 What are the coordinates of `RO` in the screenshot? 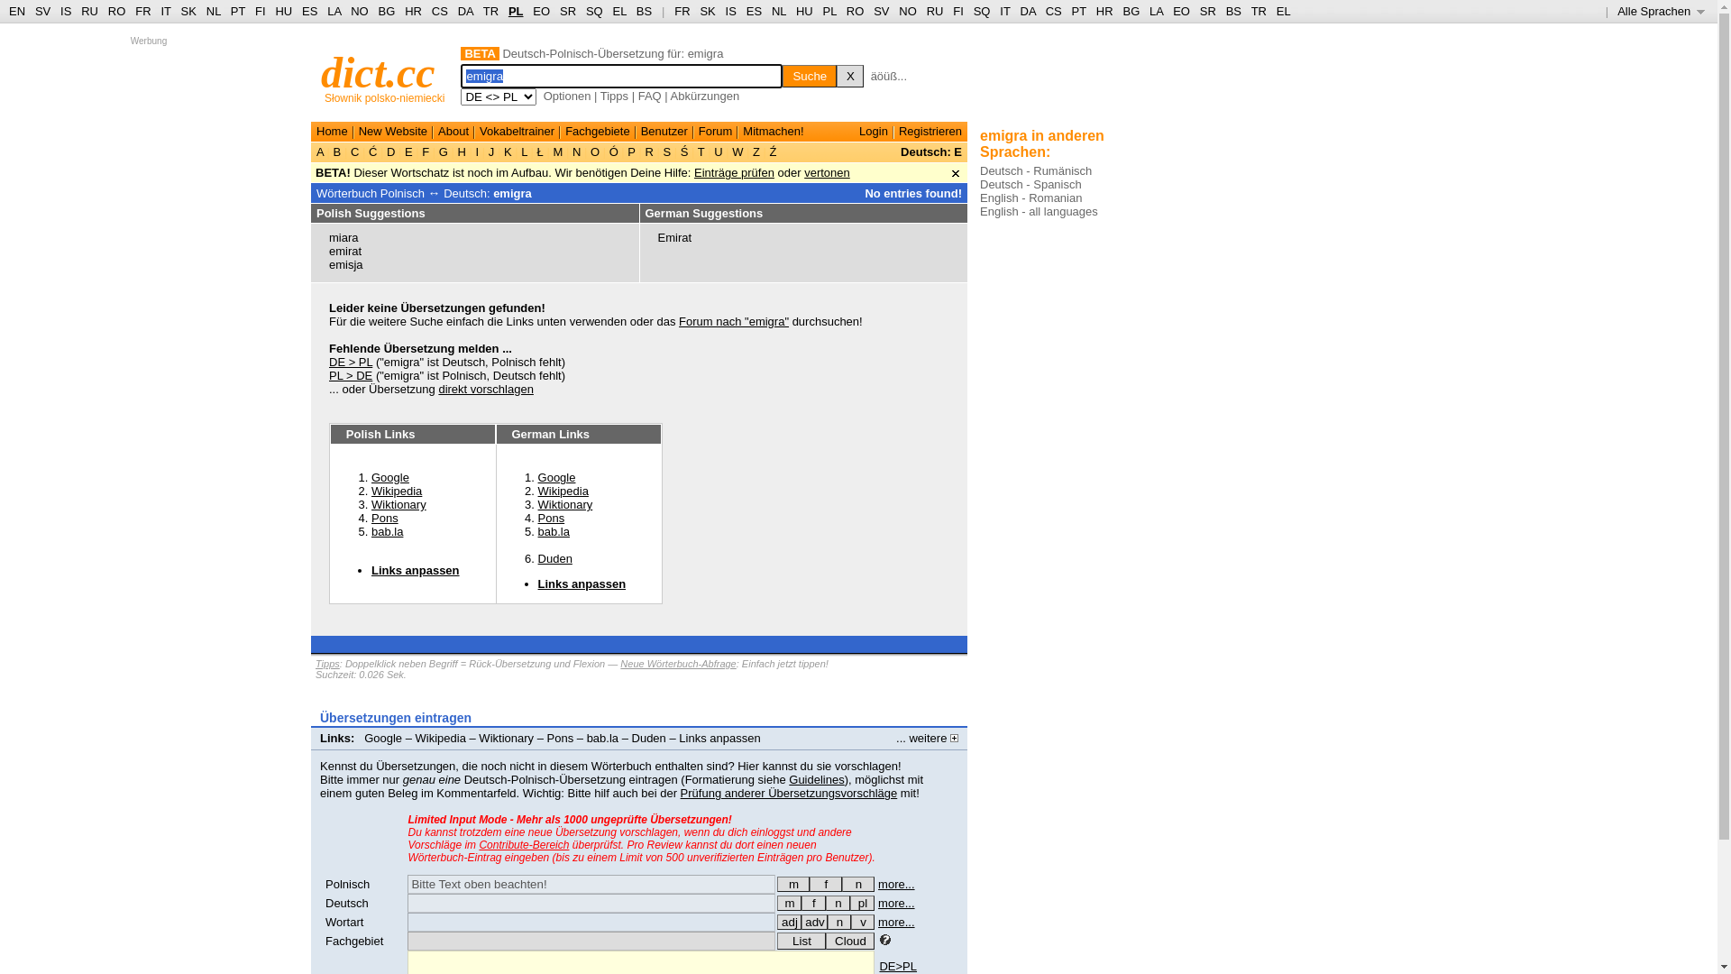 It's located at (856, 11).